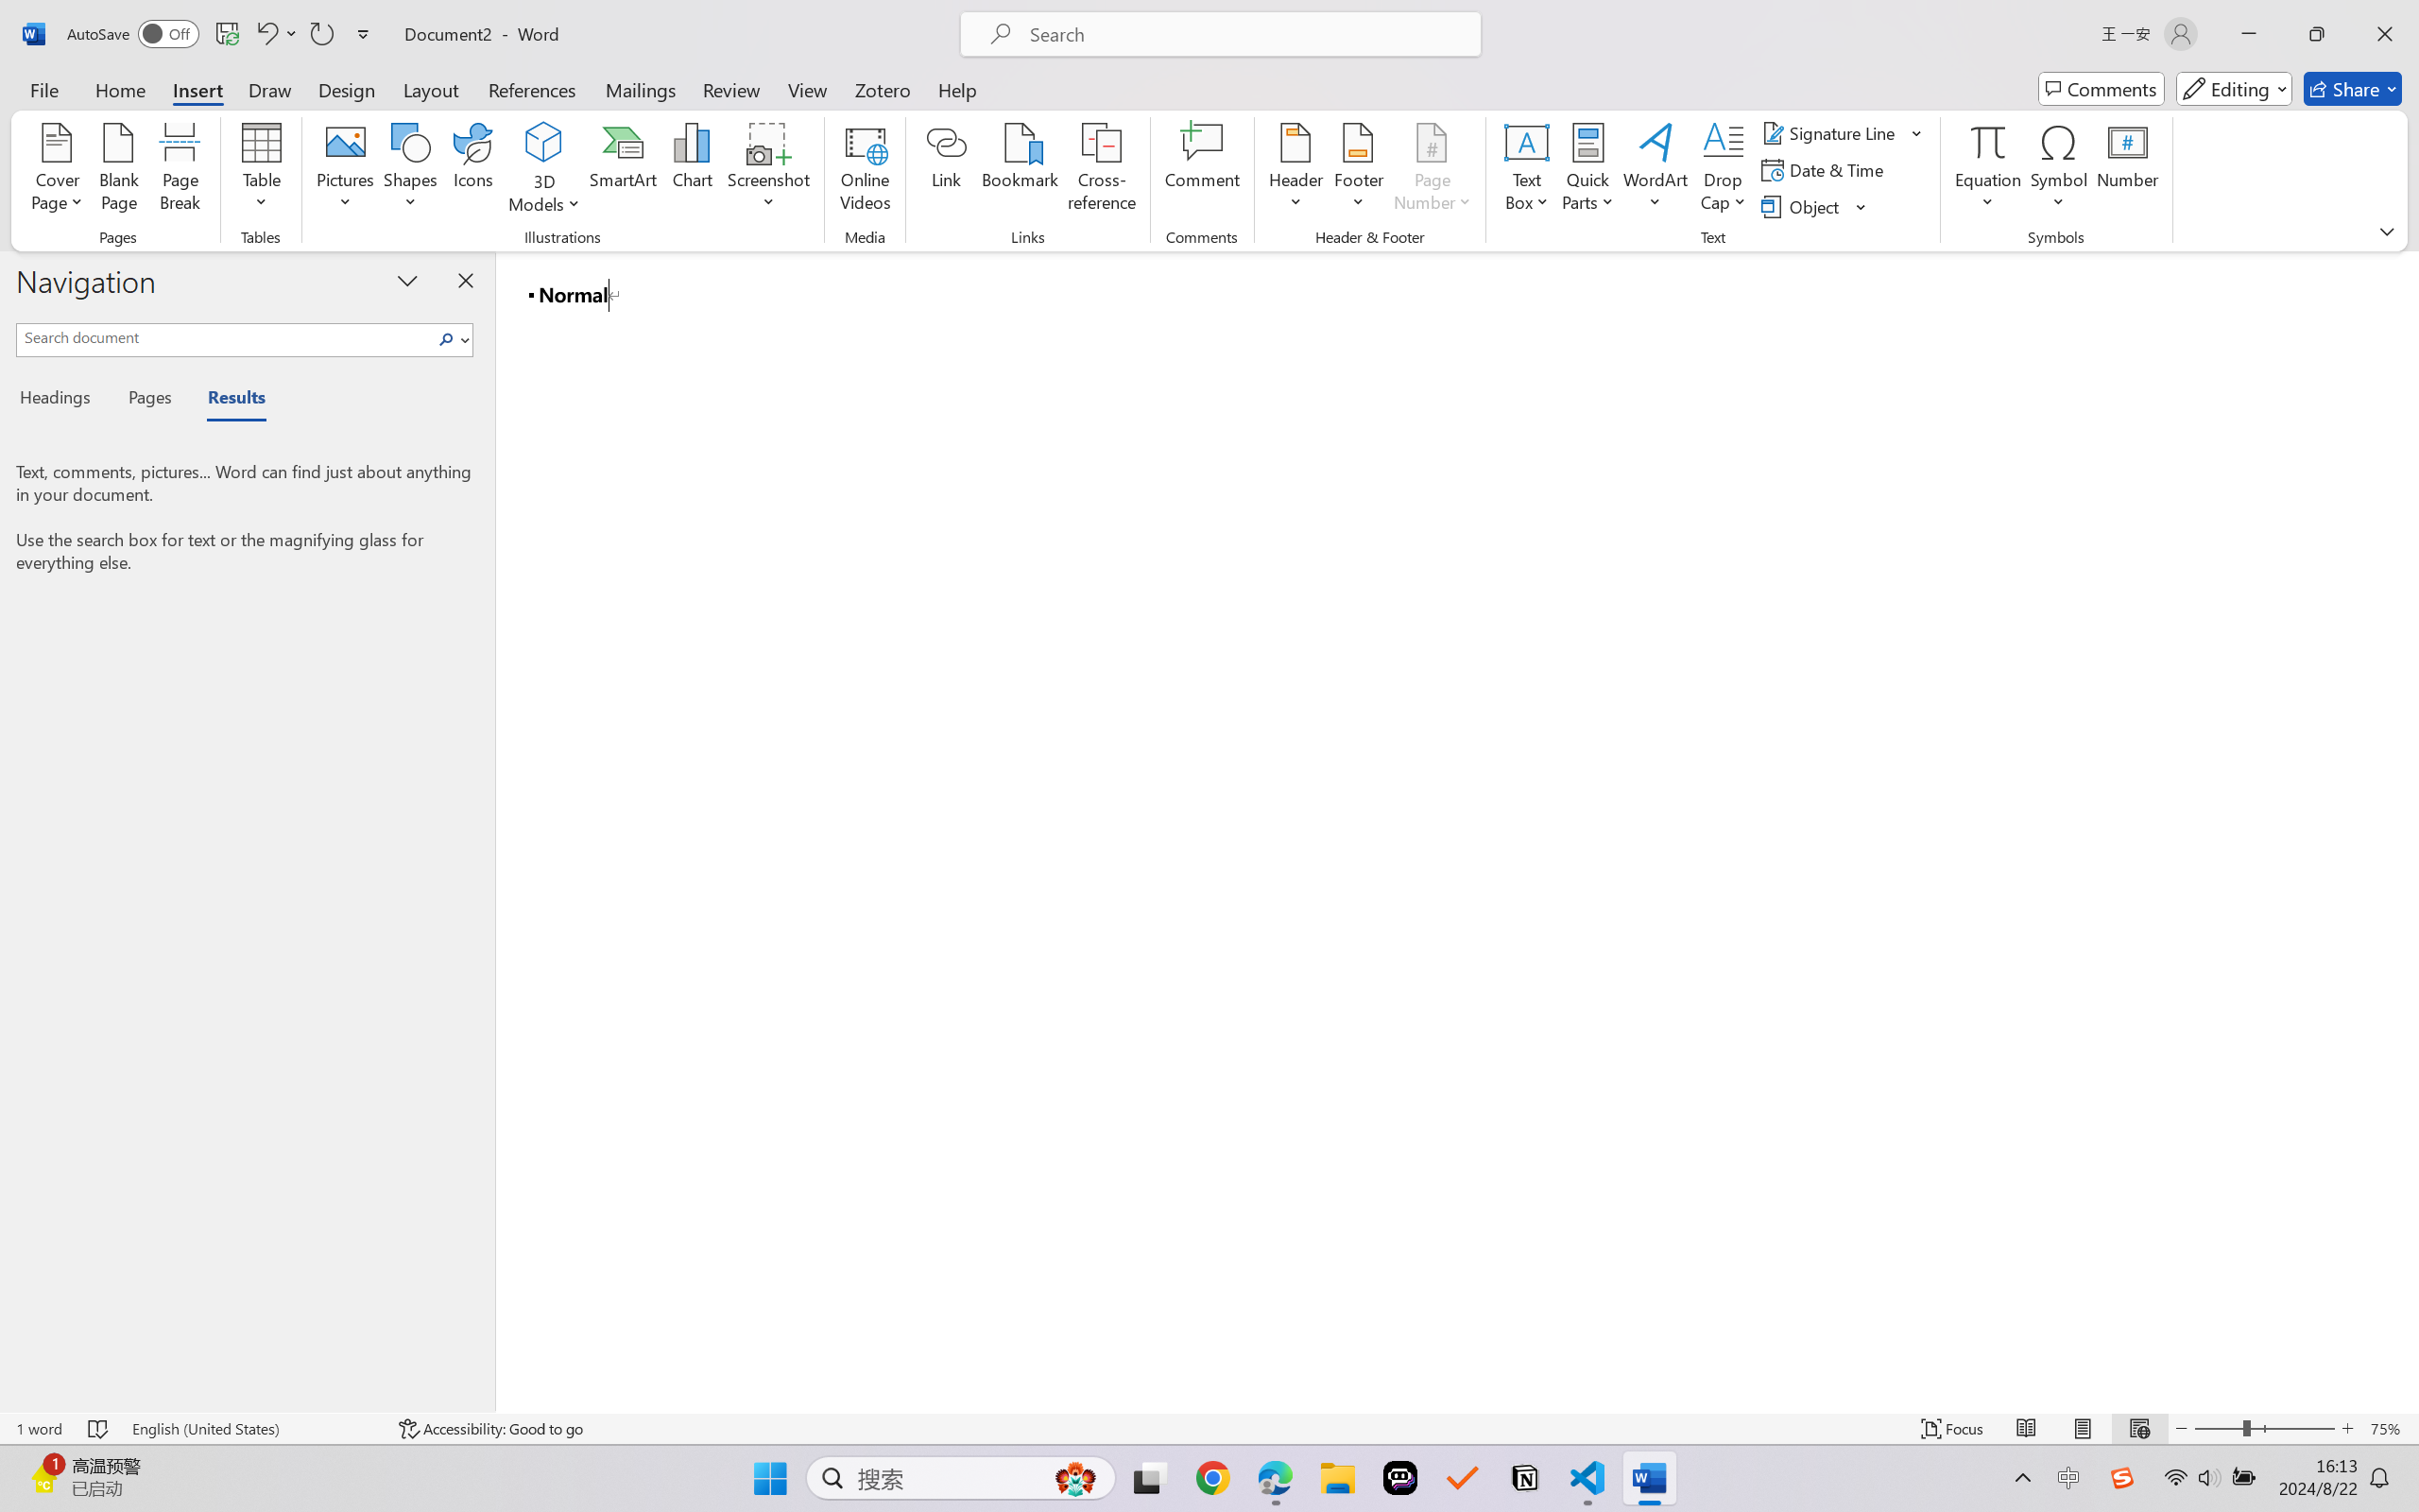  I want to click on Customize Quick Access Toolbar, so click(364, 34).